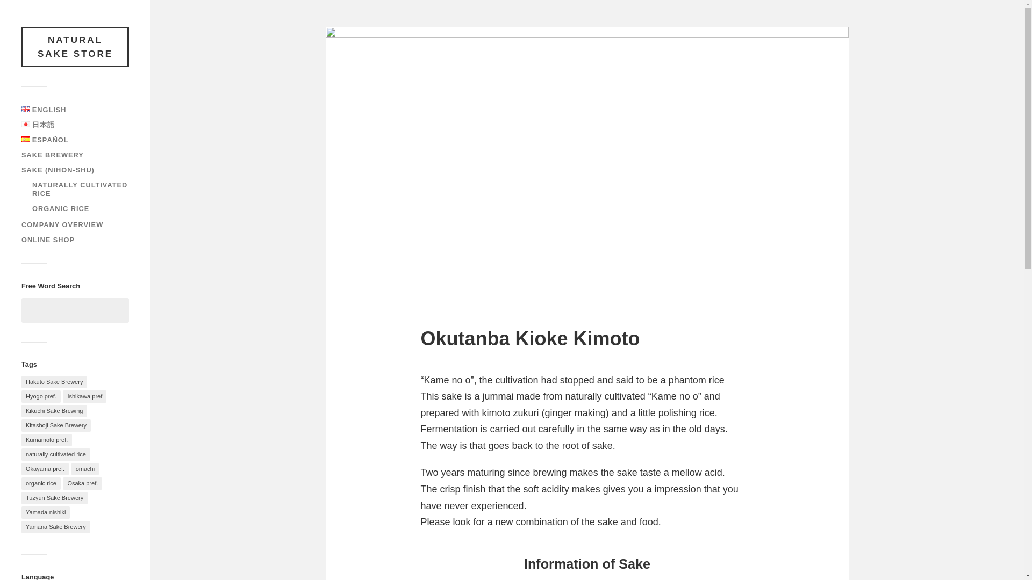  I want to click on COMPANY OVERVIEW, so click(62, 224).